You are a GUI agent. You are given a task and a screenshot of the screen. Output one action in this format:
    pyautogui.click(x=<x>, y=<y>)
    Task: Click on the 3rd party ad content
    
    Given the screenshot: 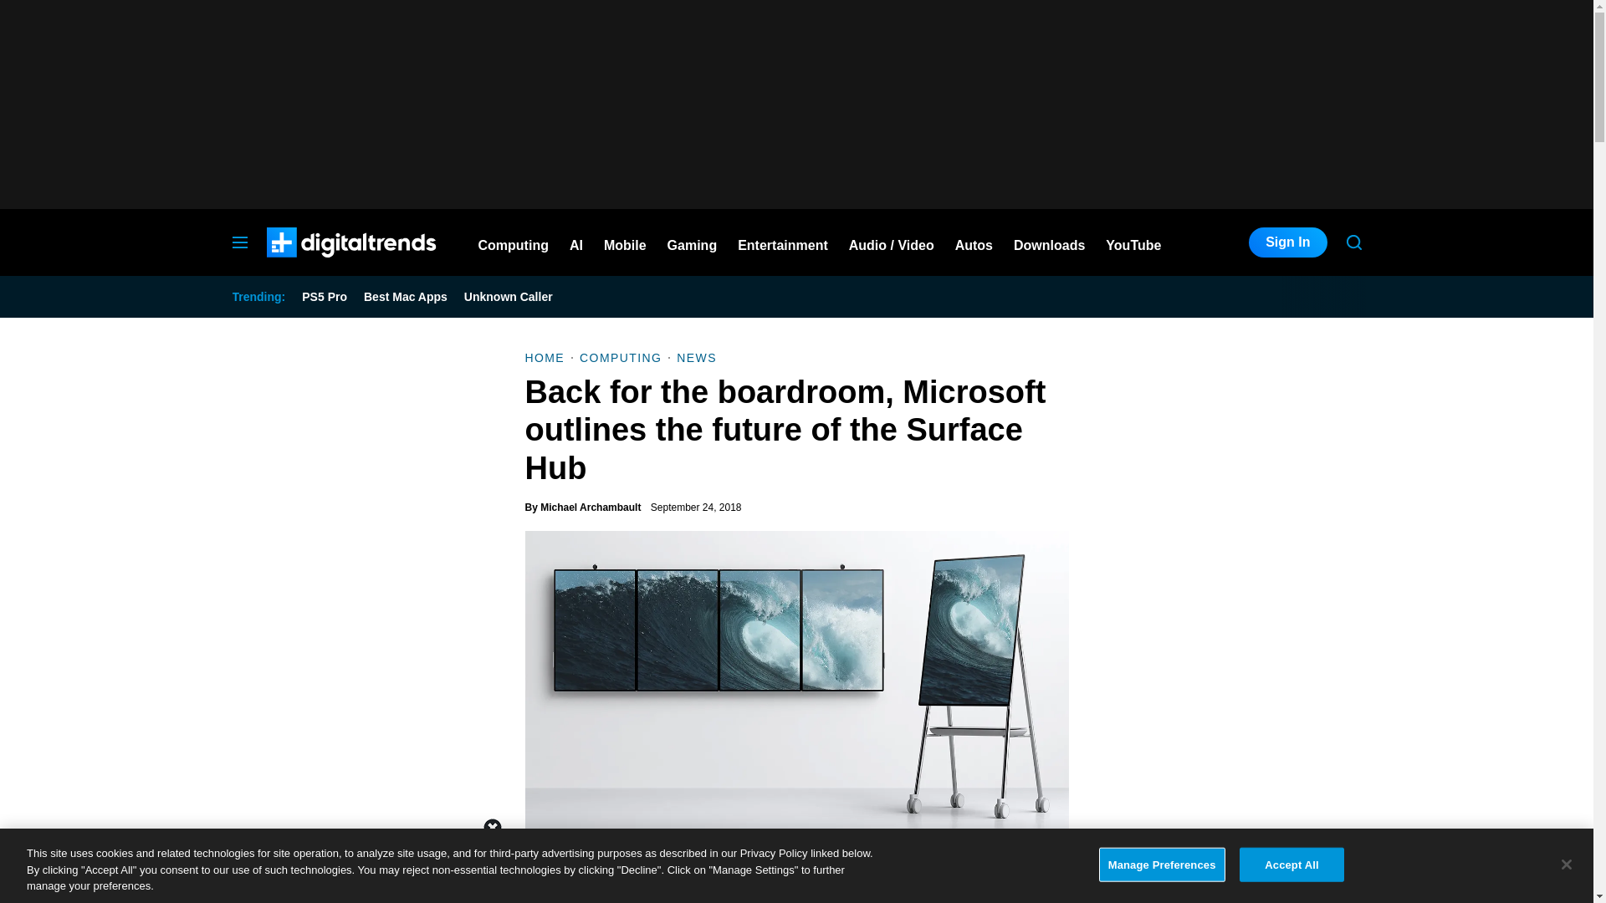 What is the action you would take?
    pyautogui.click(x=795, y=865)
    